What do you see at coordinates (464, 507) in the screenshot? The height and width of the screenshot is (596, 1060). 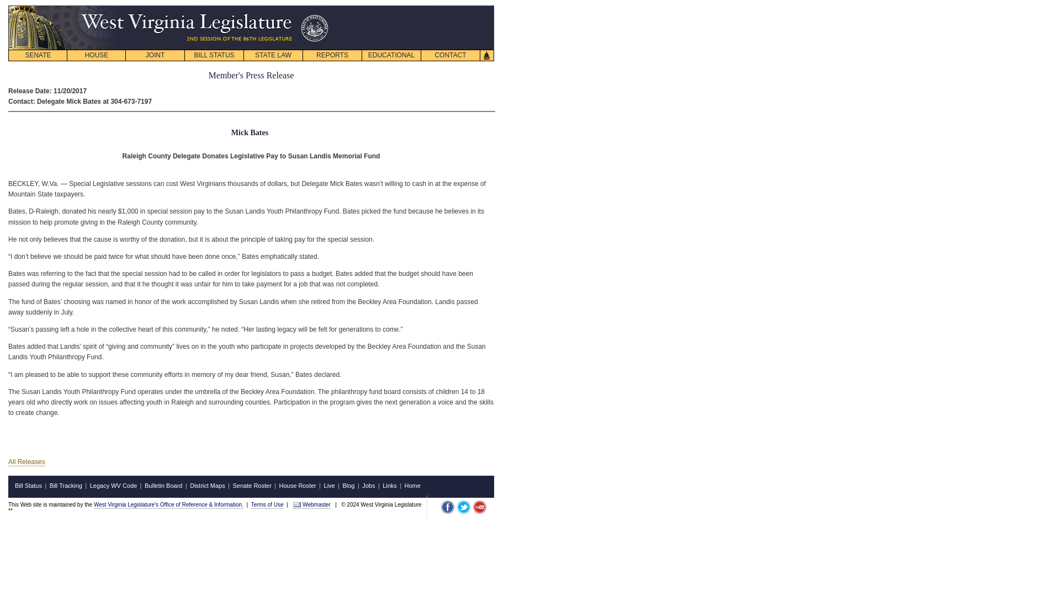 I see `Follow on Twitter` at bounding box center [464, 507].